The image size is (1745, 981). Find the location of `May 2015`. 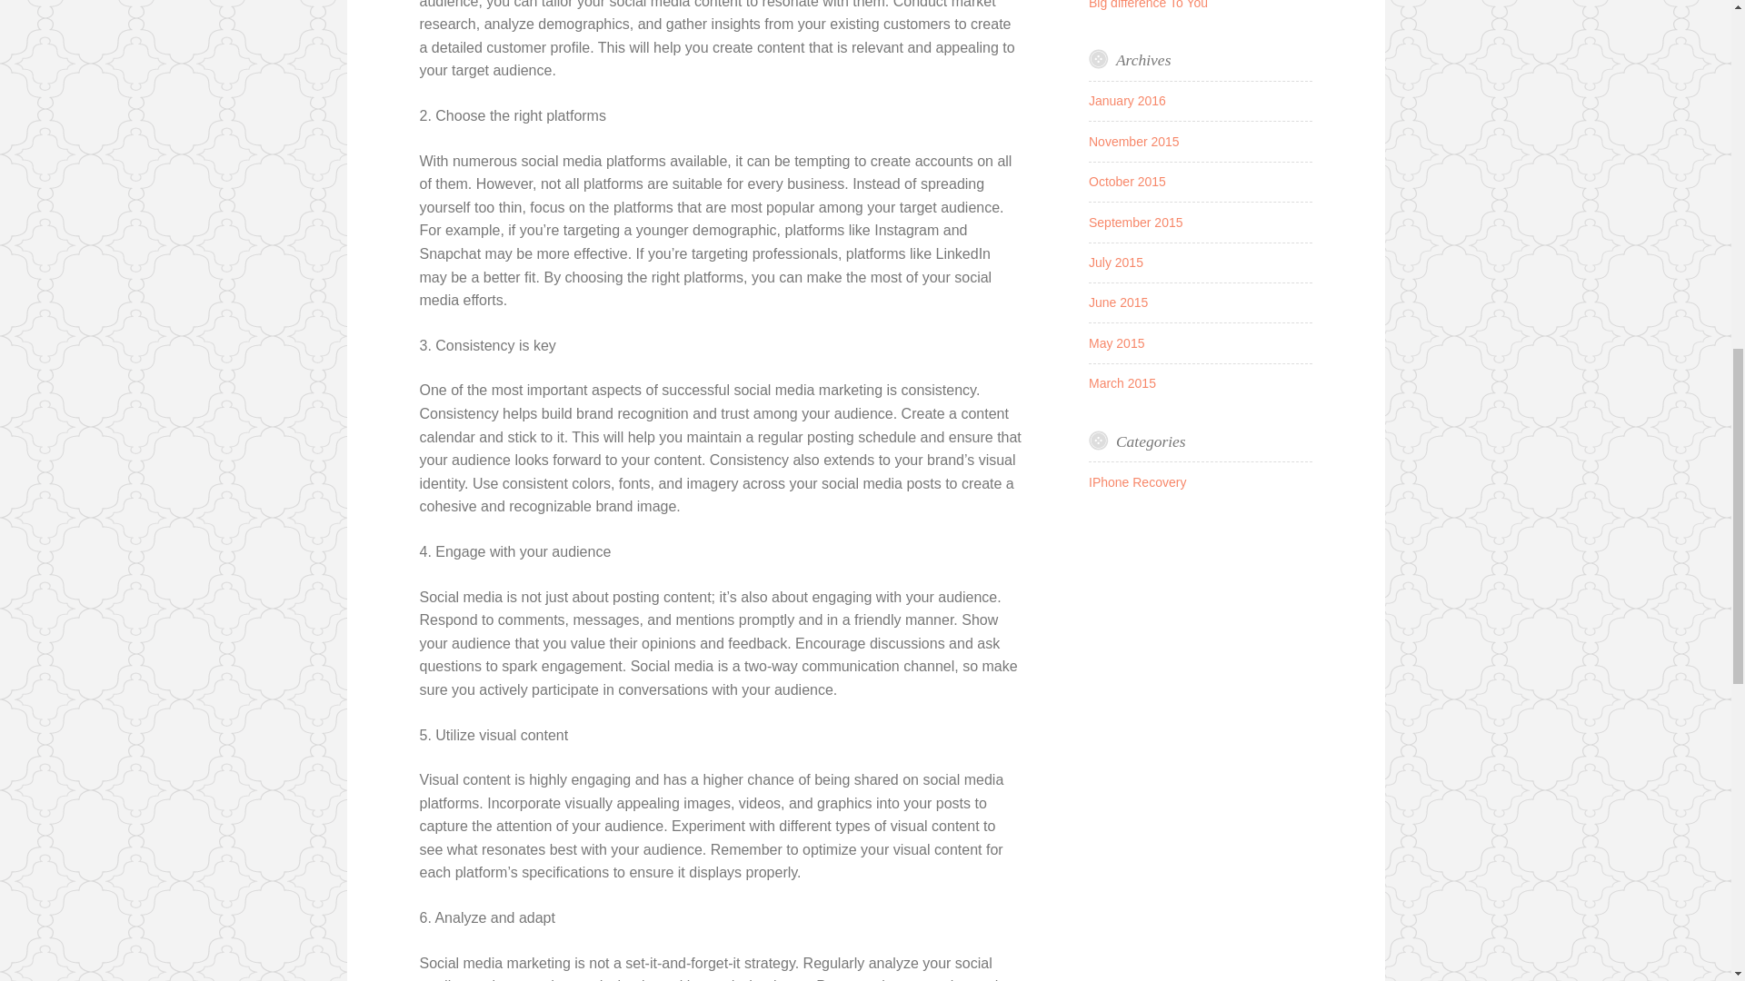

May 2015 is located at coordinates (1116, 343).